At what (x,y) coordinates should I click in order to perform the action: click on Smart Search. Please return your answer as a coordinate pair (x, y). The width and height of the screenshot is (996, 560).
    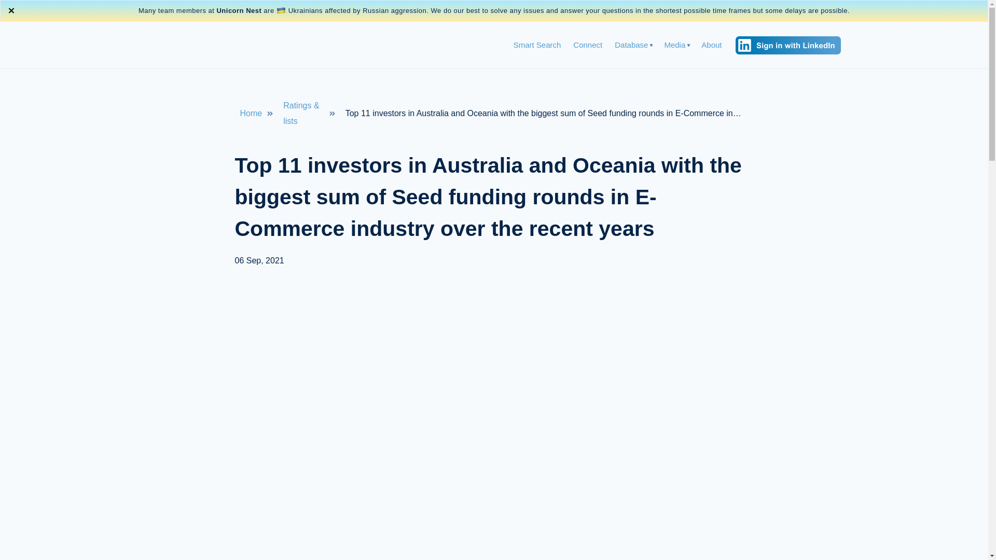
    Looking at the image, I should click on (537, 45).